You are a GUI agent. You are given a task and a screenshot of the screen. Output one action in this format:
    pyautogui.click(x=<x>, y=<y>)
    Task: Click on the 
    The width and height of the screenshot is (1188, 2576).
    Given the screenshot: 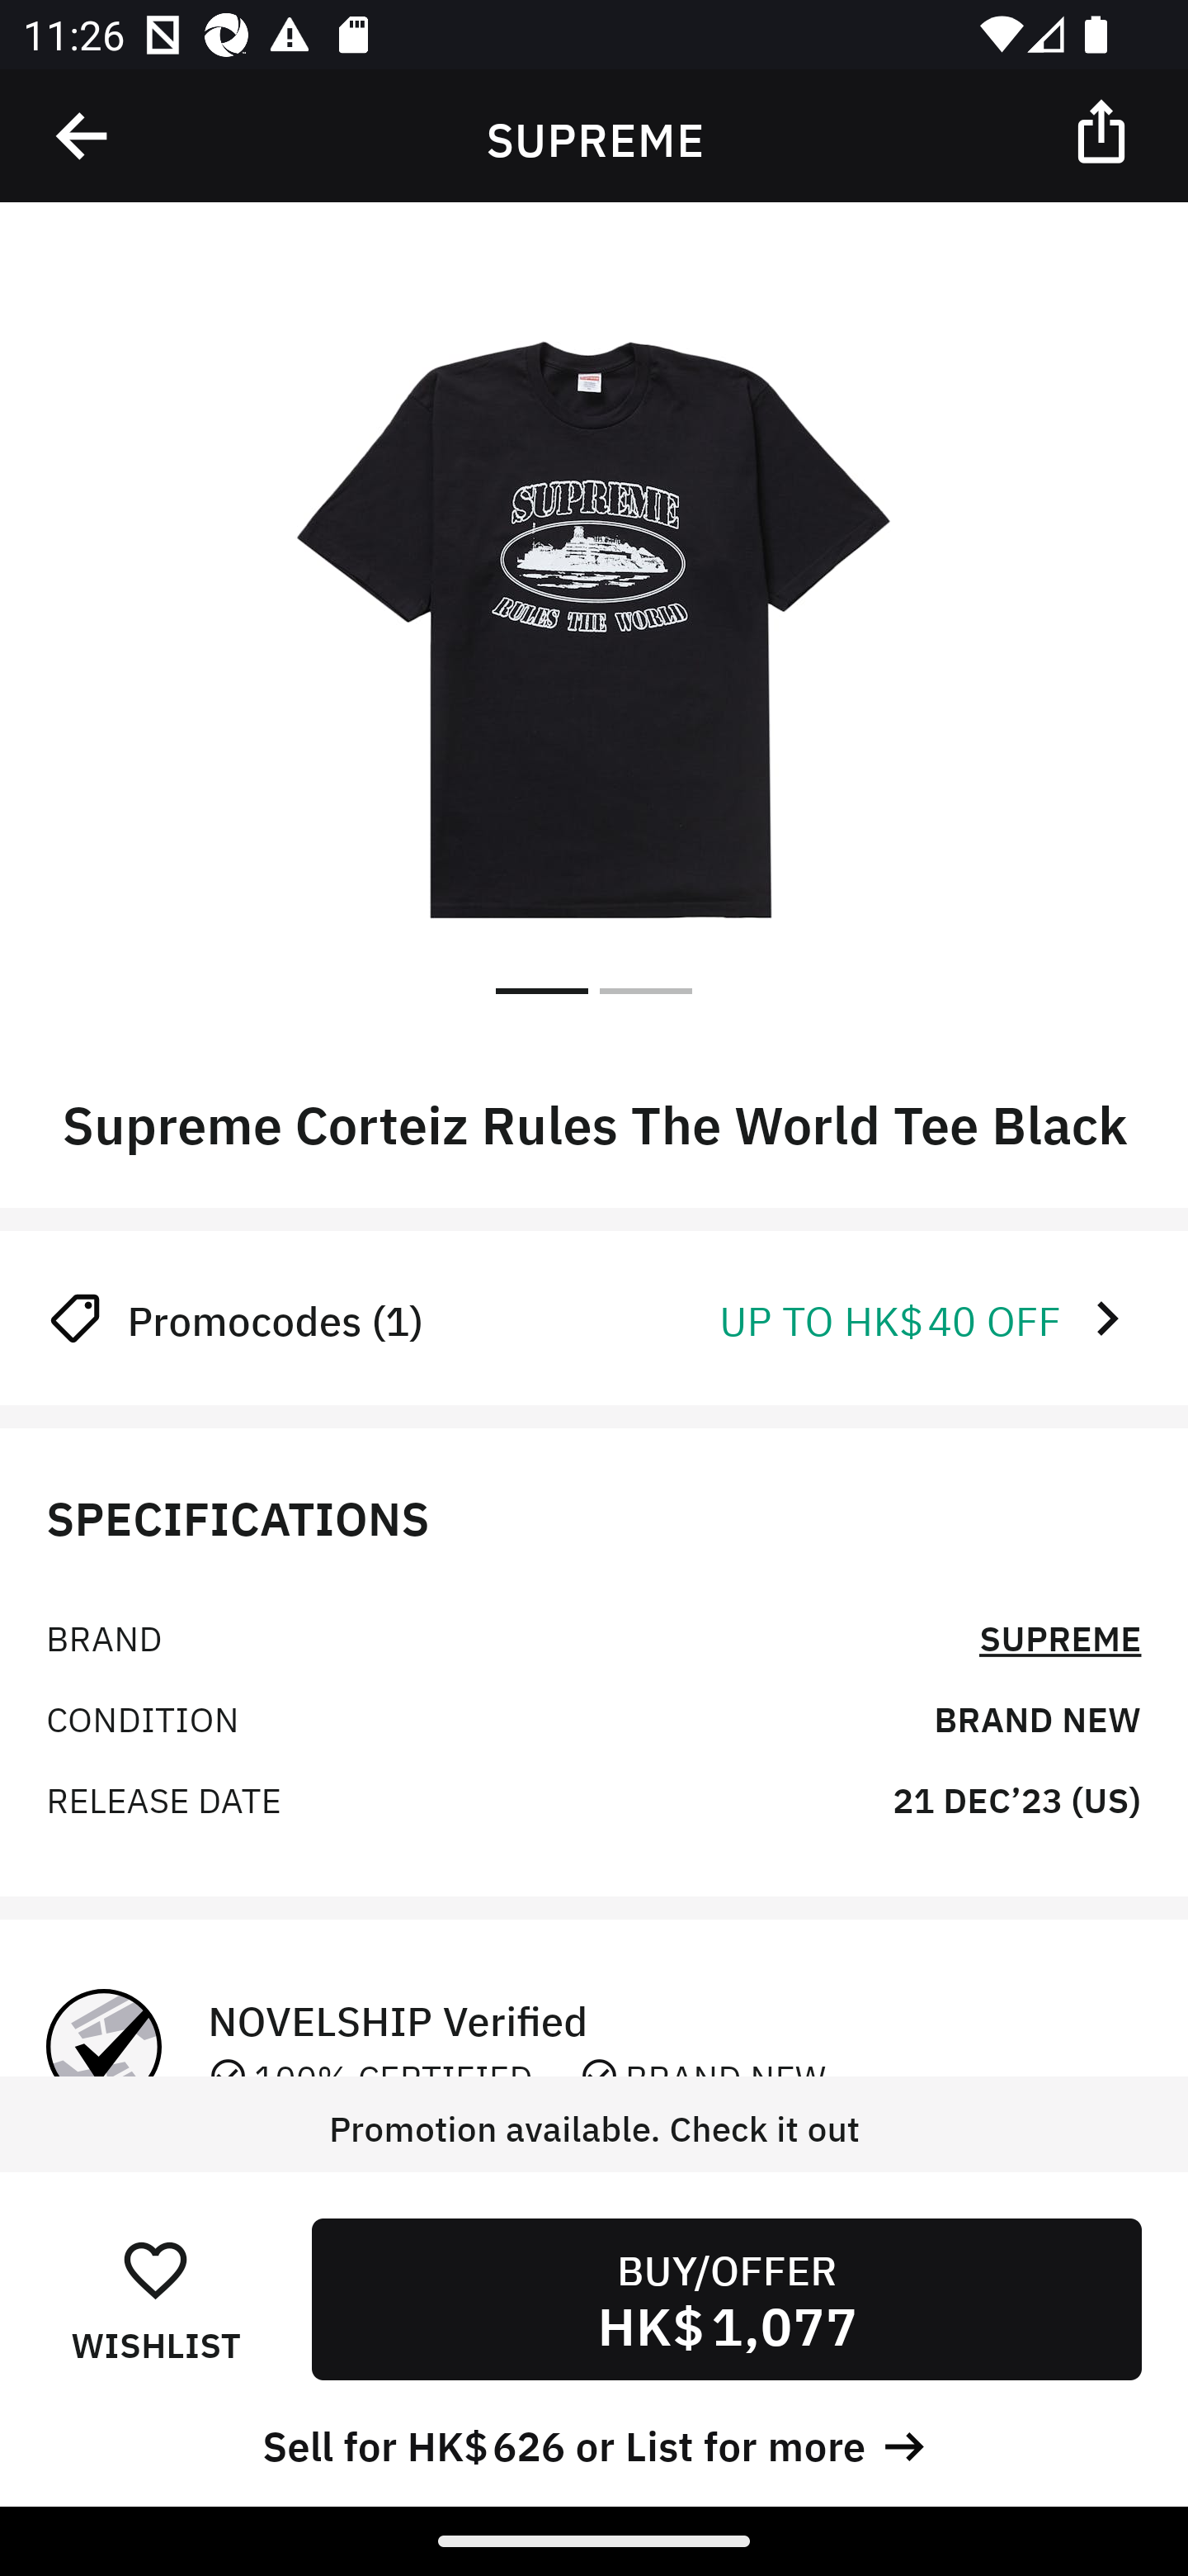 What is the action you would take?
    pyautogui.click(x=83, y=136)
    